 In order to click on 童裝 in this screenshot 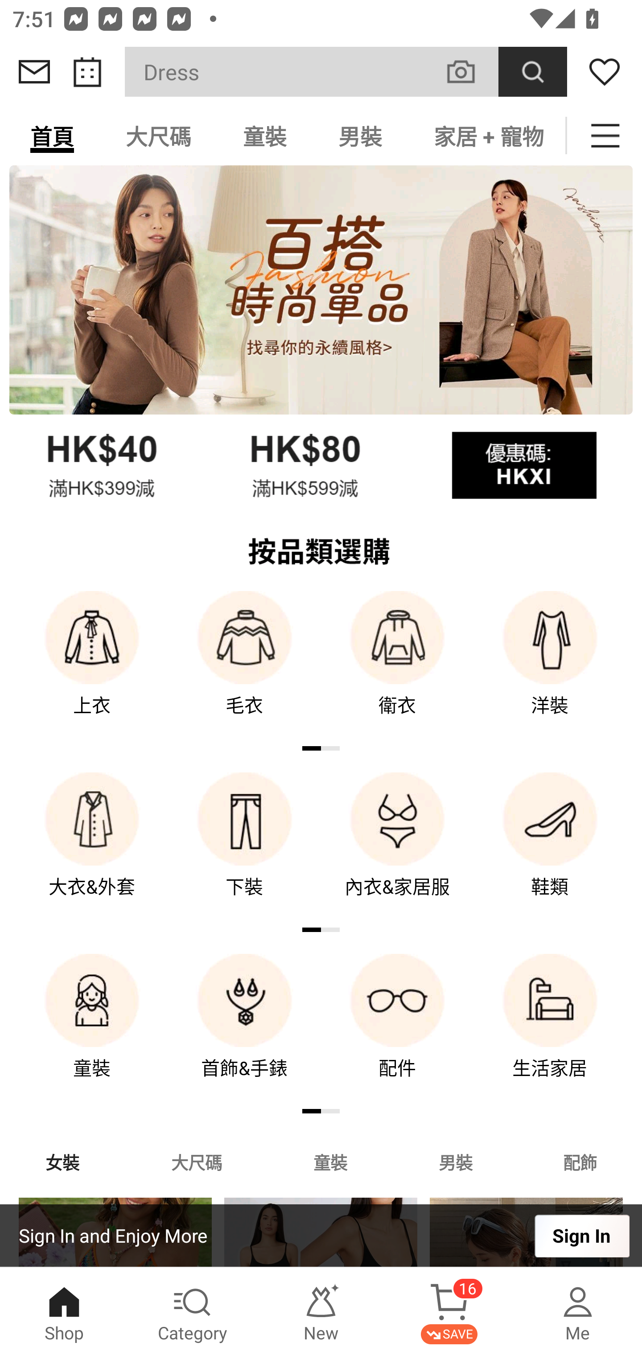, I will do `click(92, 1028)`.